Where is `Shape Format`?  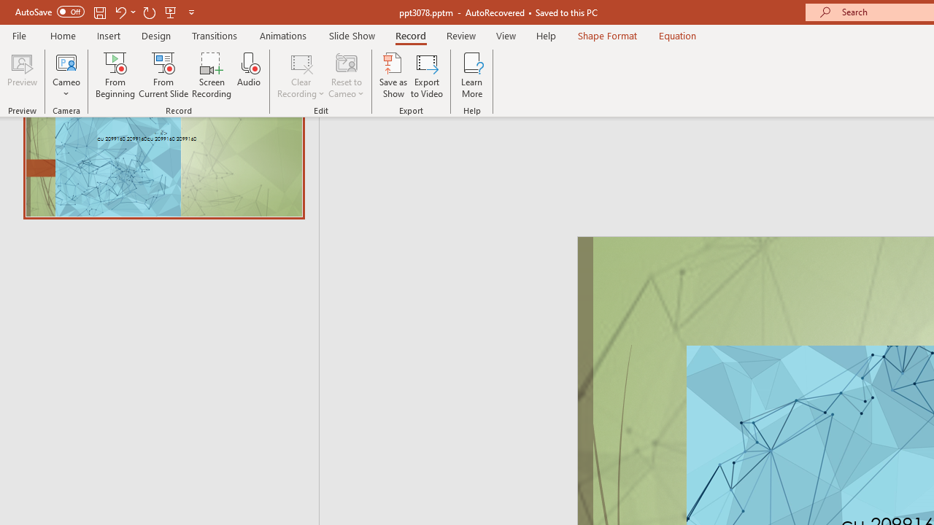
Shape Format is located at coordinates (607, 35).